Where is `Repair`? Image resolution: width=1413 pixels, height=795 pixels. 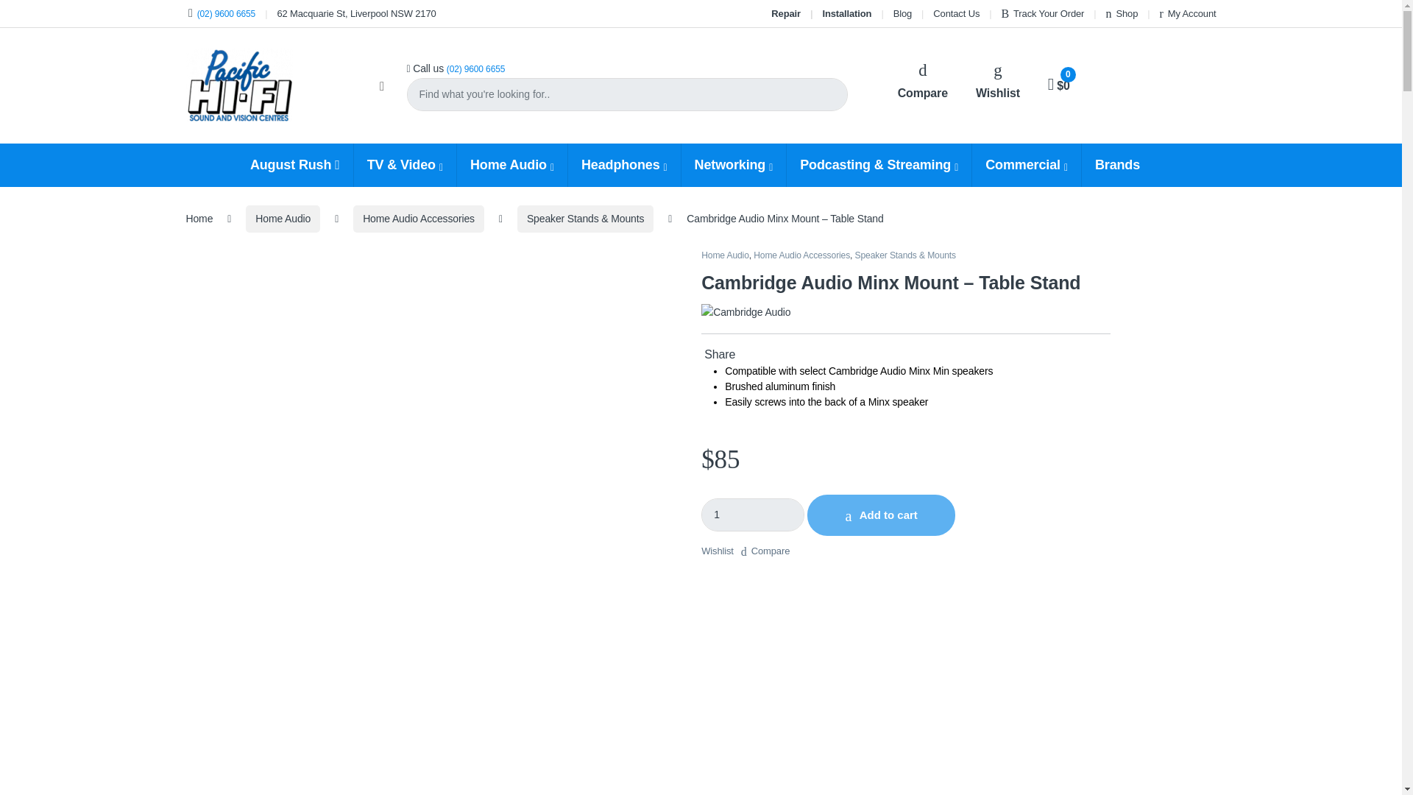
Repair is located at coordinates (786, 13).